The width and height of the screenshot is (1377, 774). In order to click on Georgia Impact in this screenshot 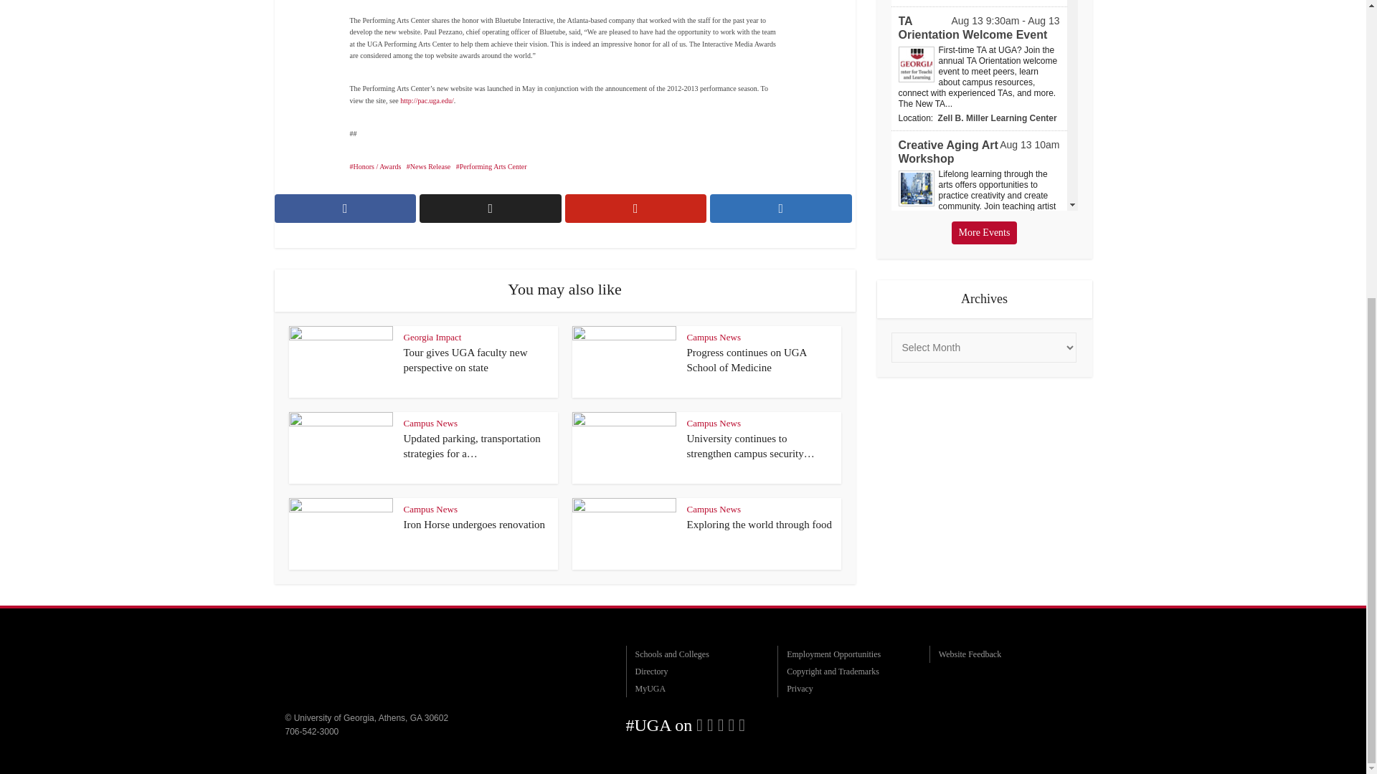, I will do `click(432, 337)`.